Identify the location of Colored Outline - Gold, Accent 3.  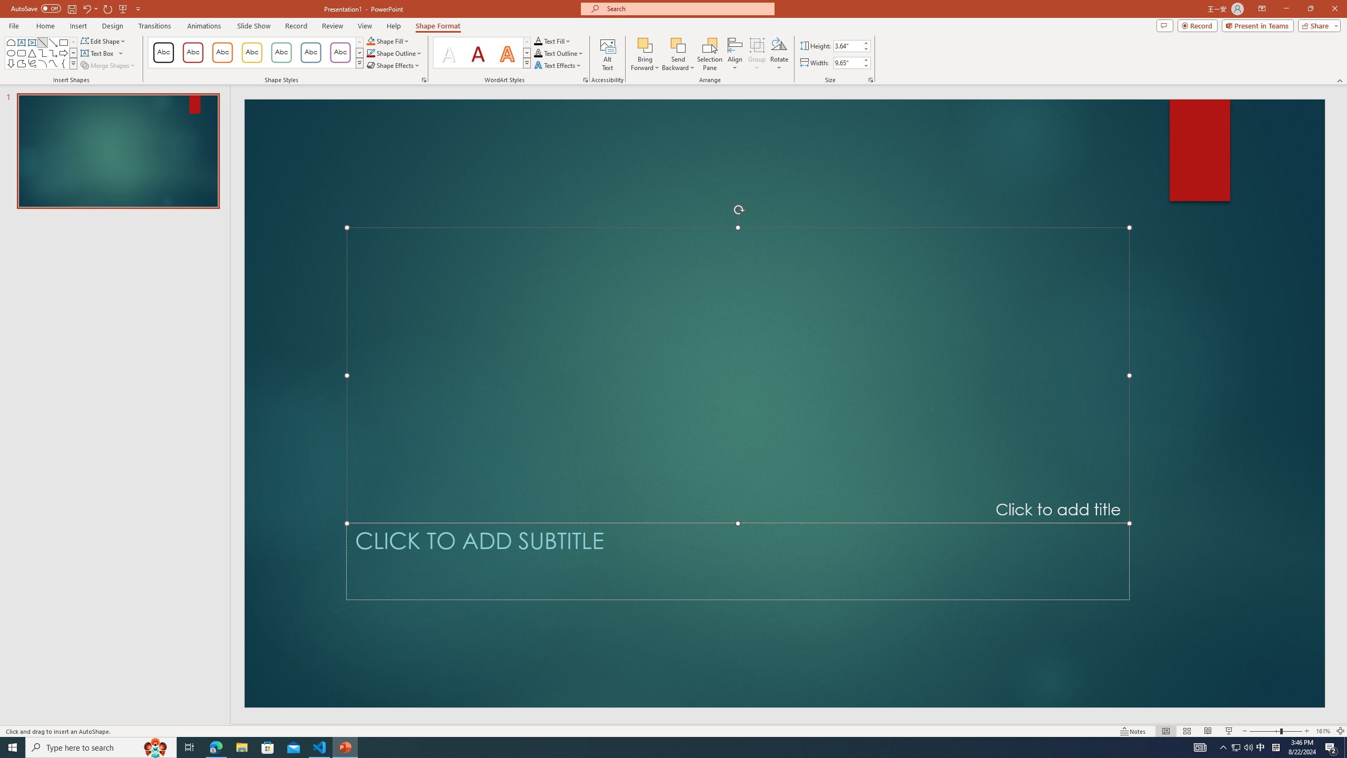
(252, 53).